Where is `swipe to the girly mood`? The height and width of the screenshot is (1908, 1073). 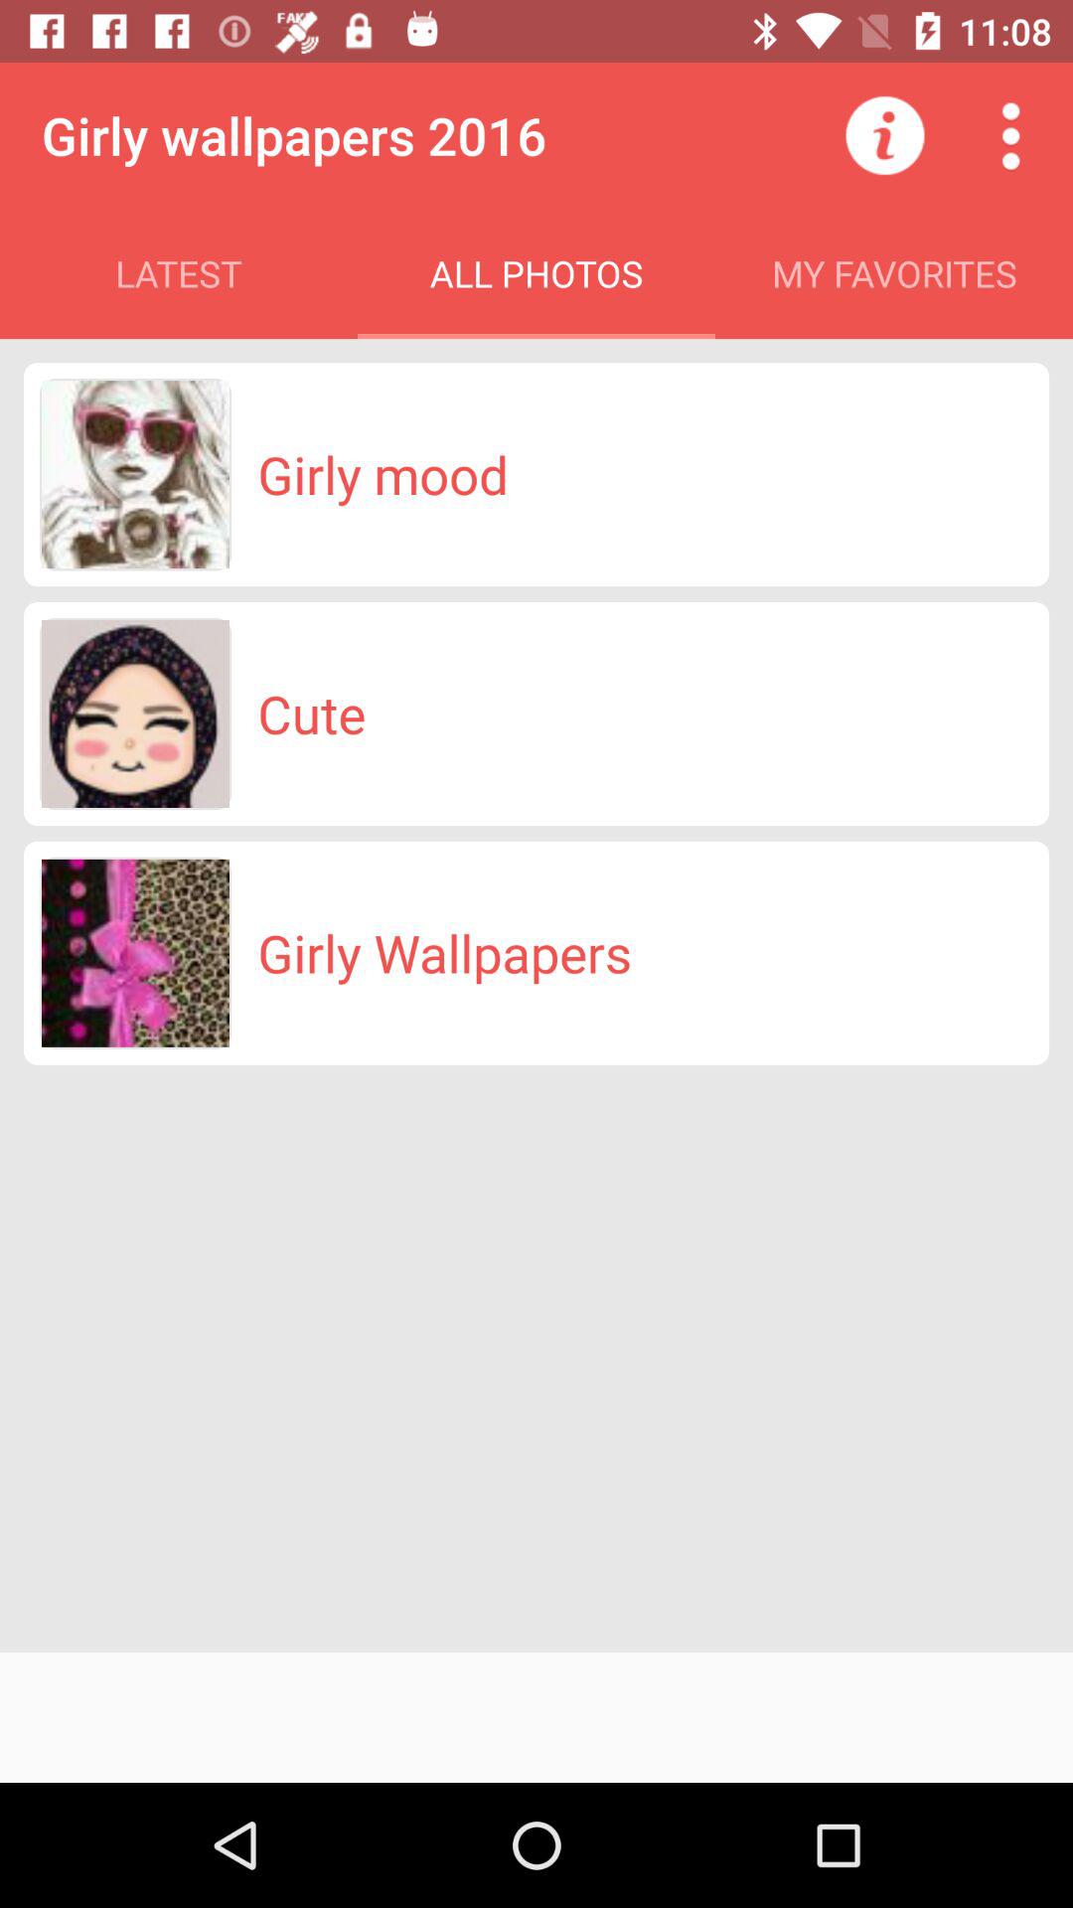
swipe to the girly mood is located at coordinates (383, 474).